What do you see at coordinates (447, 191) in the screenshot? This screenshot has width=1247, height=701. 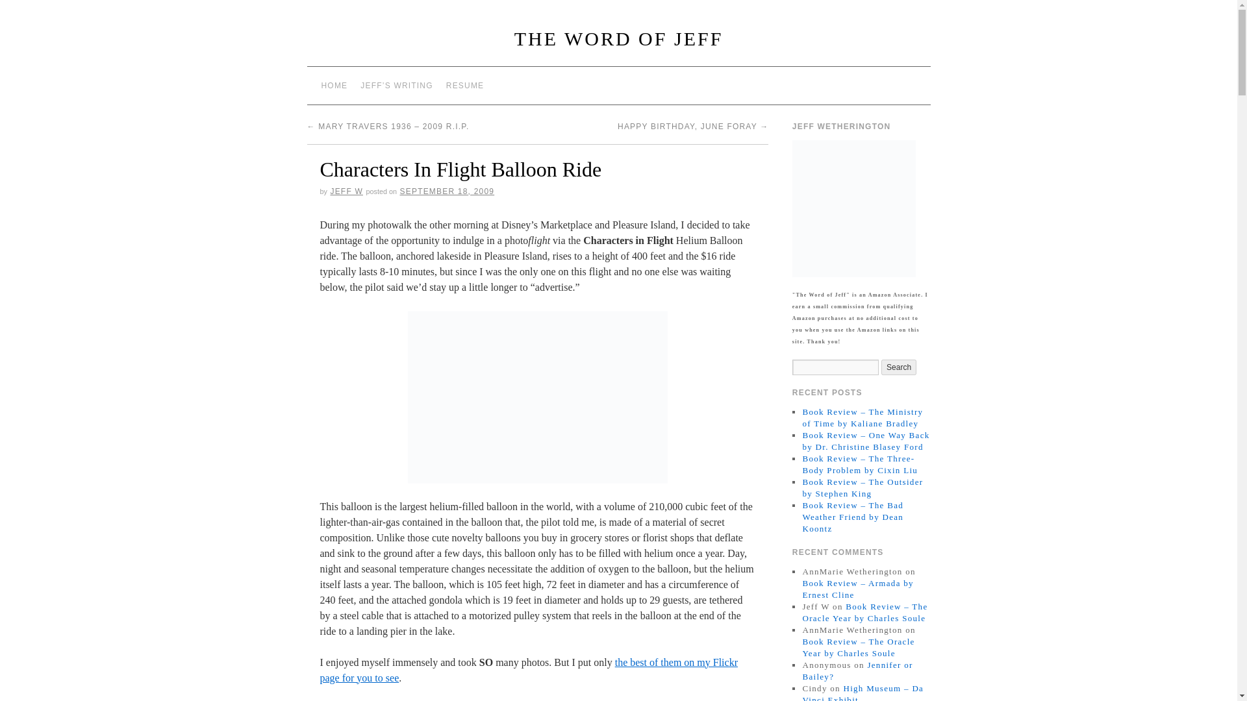 I see `SEPTEMBER 18, 2009` at bounding box center [447, 191].